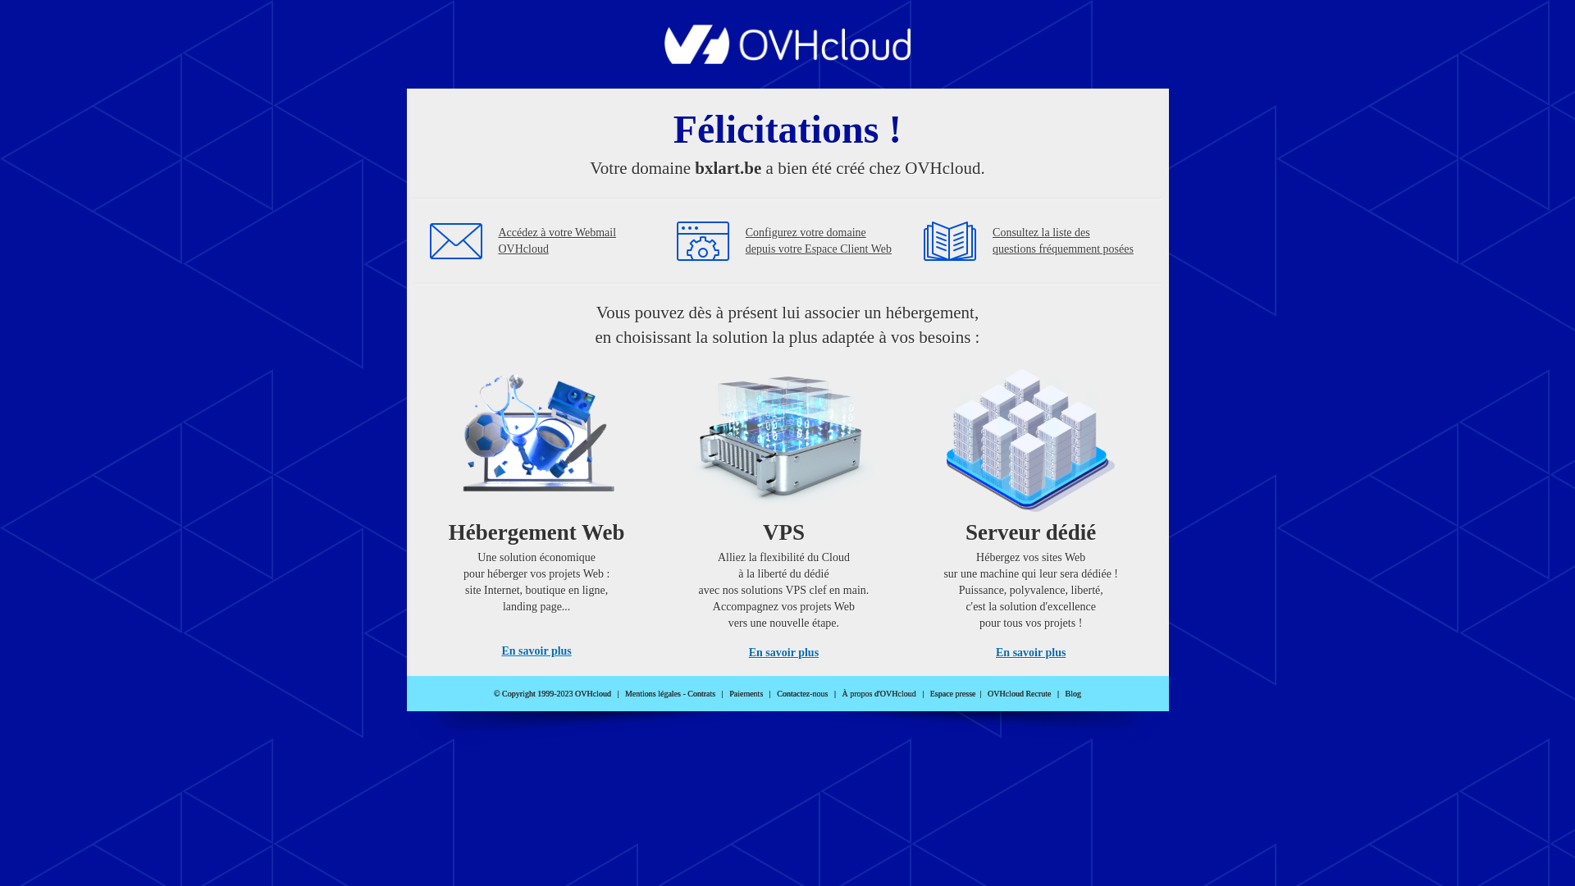  Describe the element at coordinates (536, 651) in the screenshot. I see `En savoir plus` at that location.